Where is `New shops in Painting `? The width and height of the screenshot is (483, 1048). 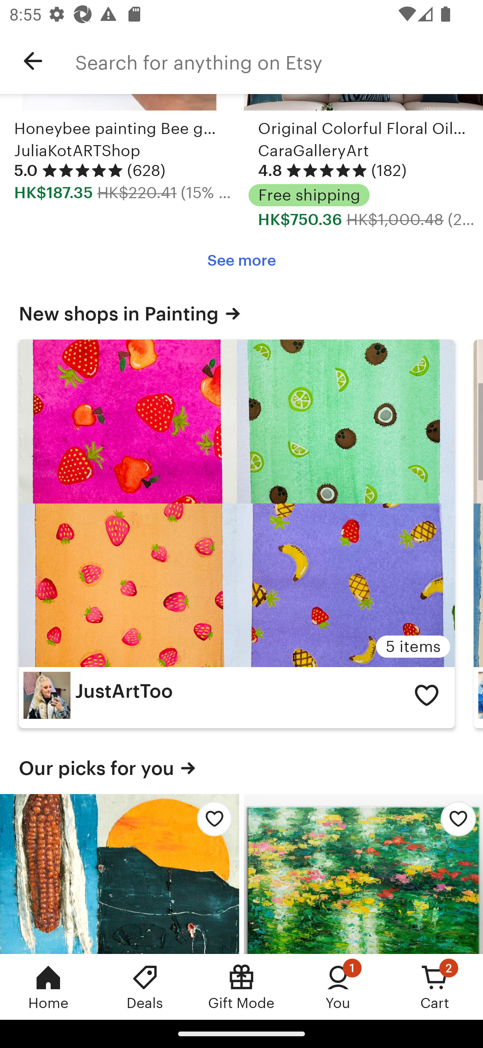 New shops in Painting  is located at coordinates (241, 314).